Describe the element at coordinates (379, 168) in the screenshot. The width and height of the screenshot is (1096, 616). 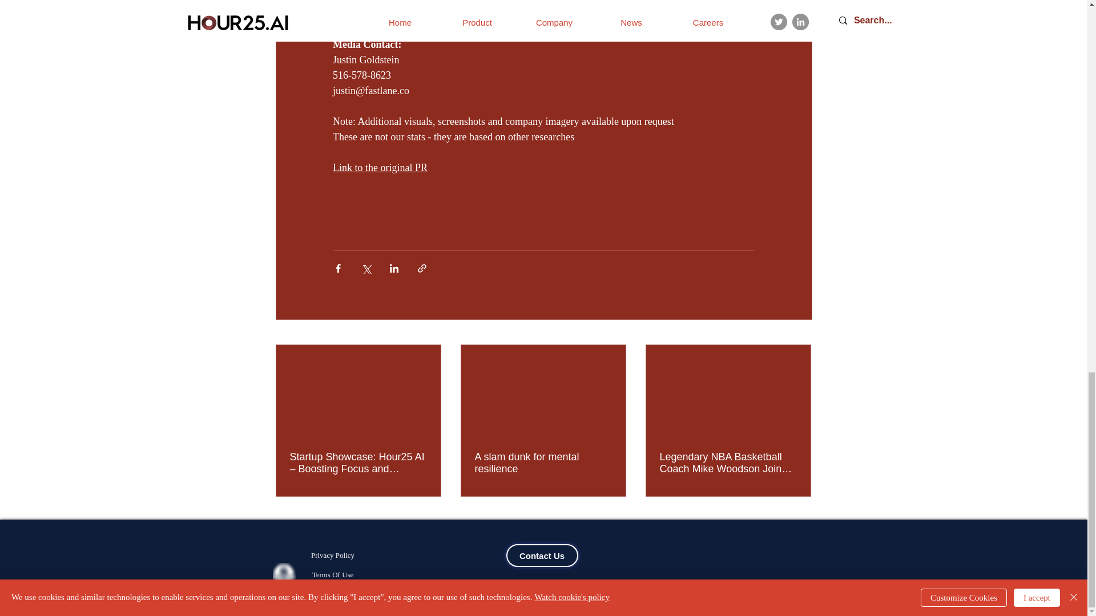
I see `Link to the original PR` at that location.